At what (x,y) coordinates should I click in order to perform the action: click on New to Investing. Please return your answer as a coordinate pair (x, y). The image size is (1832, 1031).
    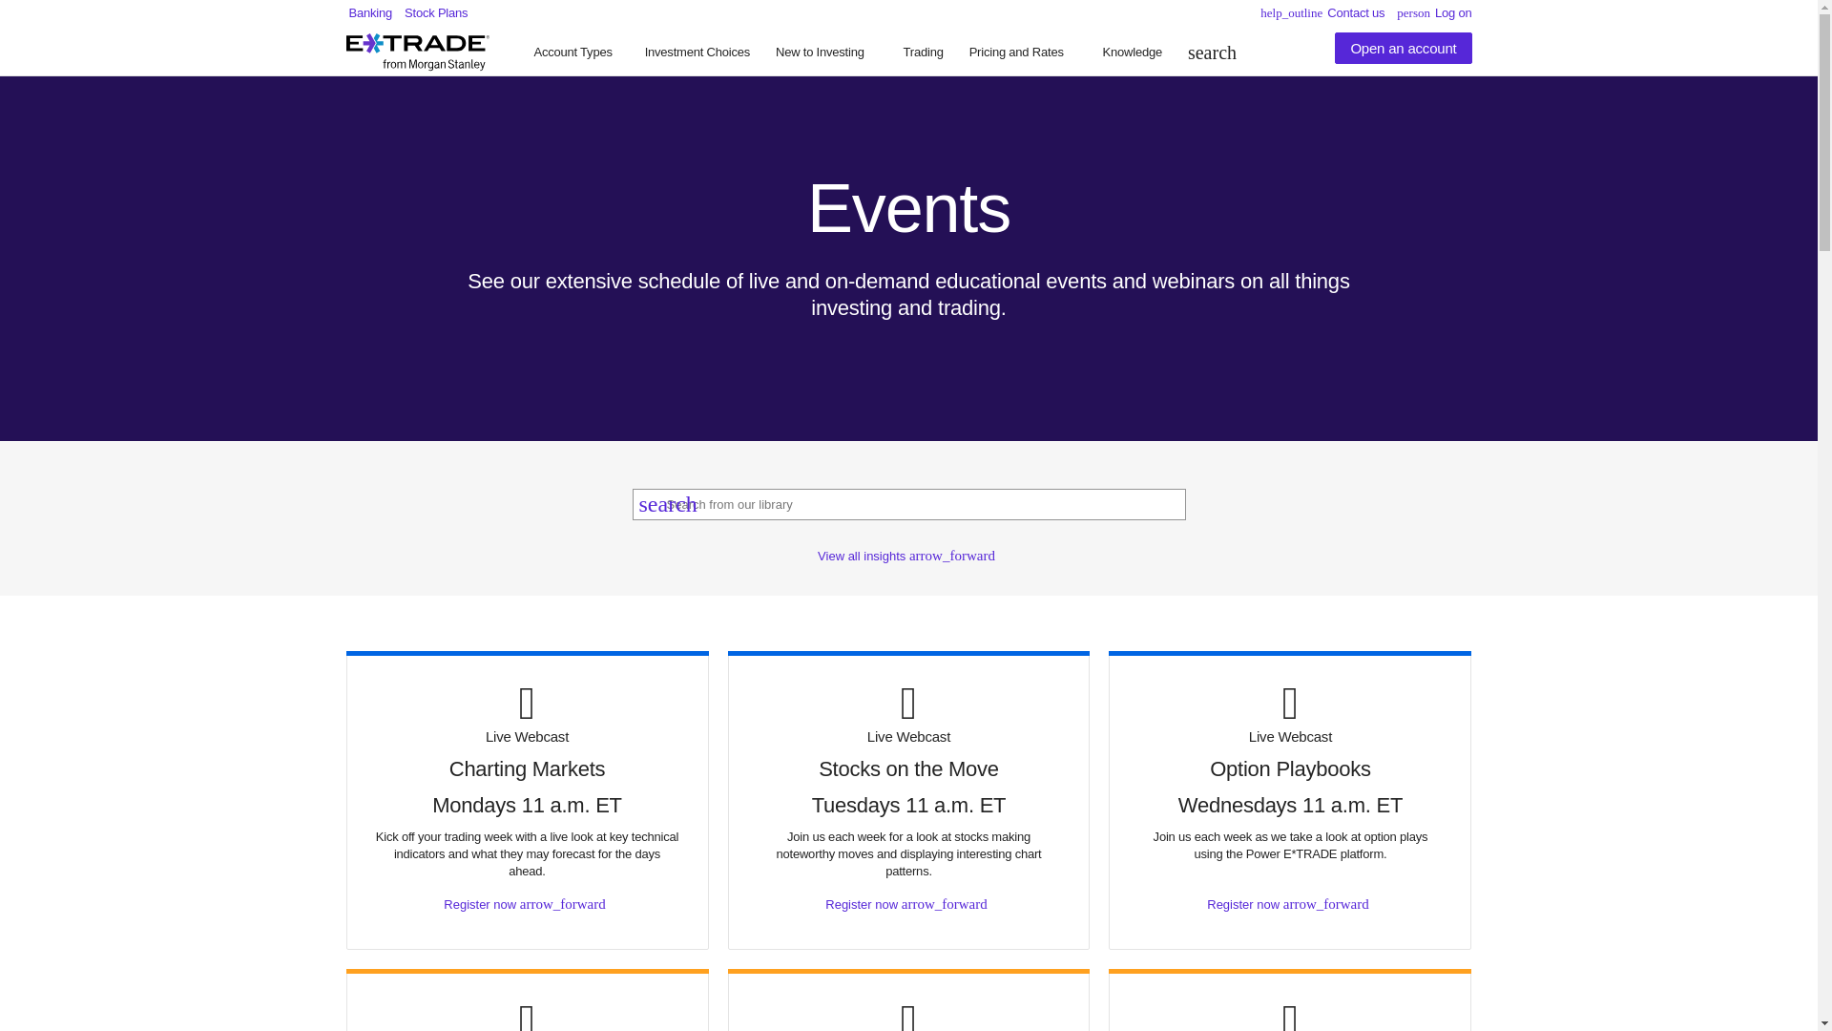
    Looking at the image, I should click on (572, 52).